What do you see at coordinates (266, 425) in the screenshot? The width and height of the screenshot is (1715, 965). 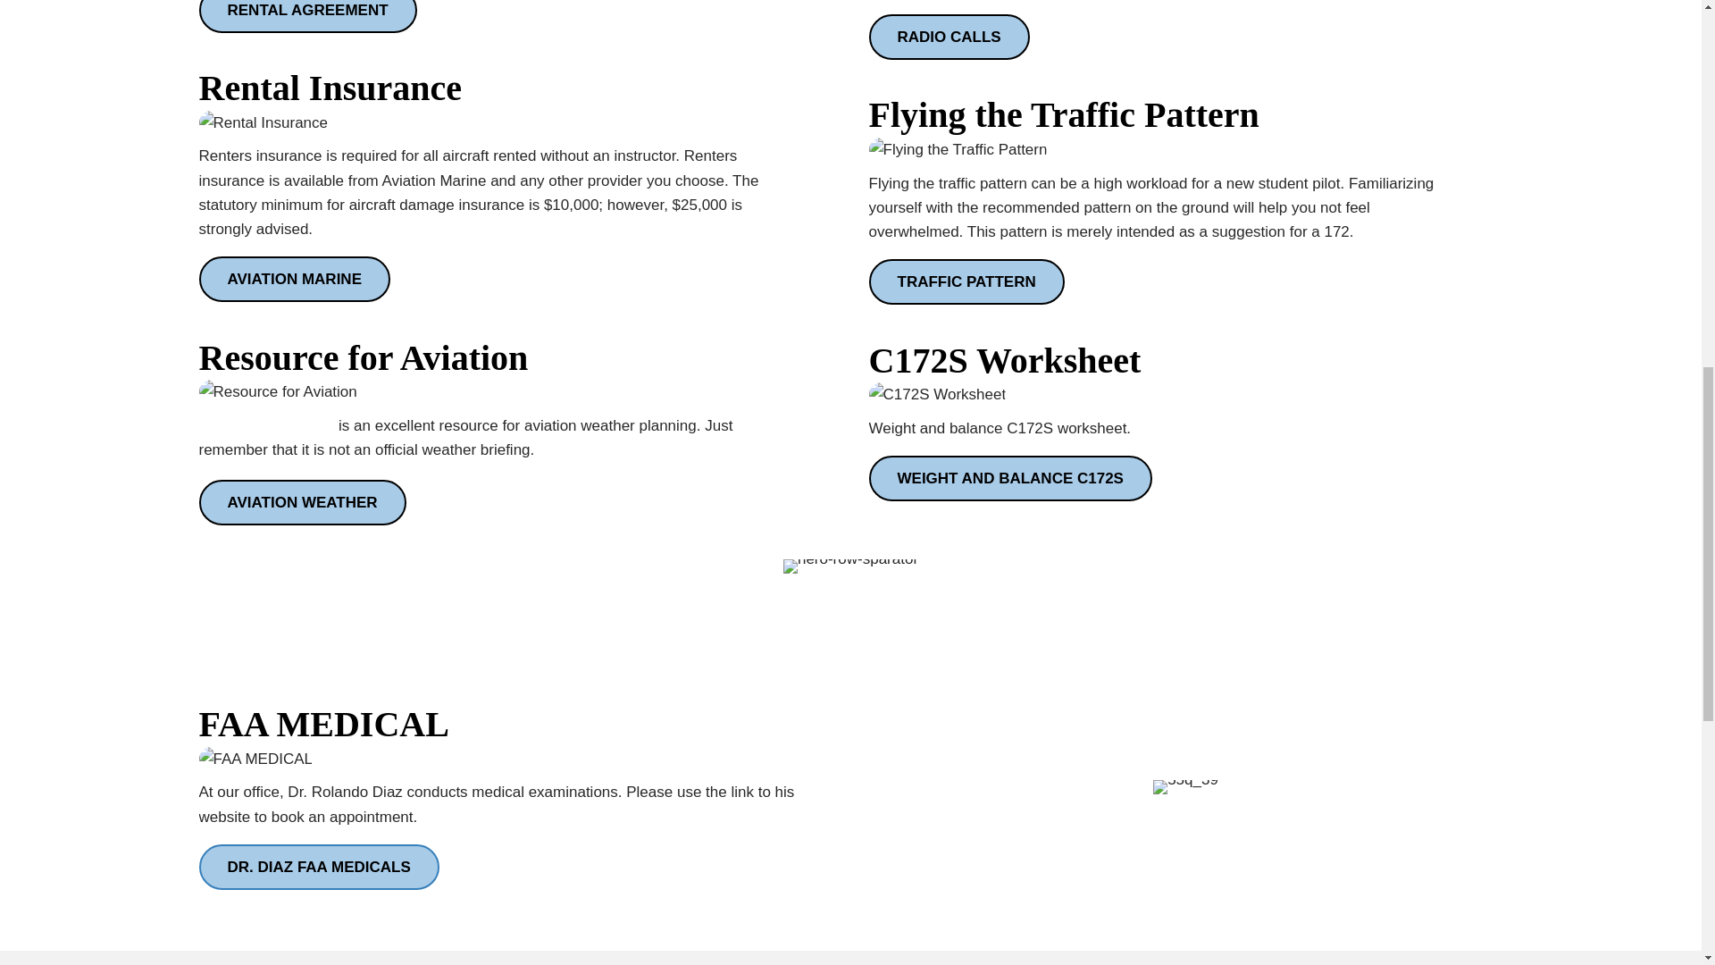 I see `Aviationweather.gov` at bounding box center [266, 425].